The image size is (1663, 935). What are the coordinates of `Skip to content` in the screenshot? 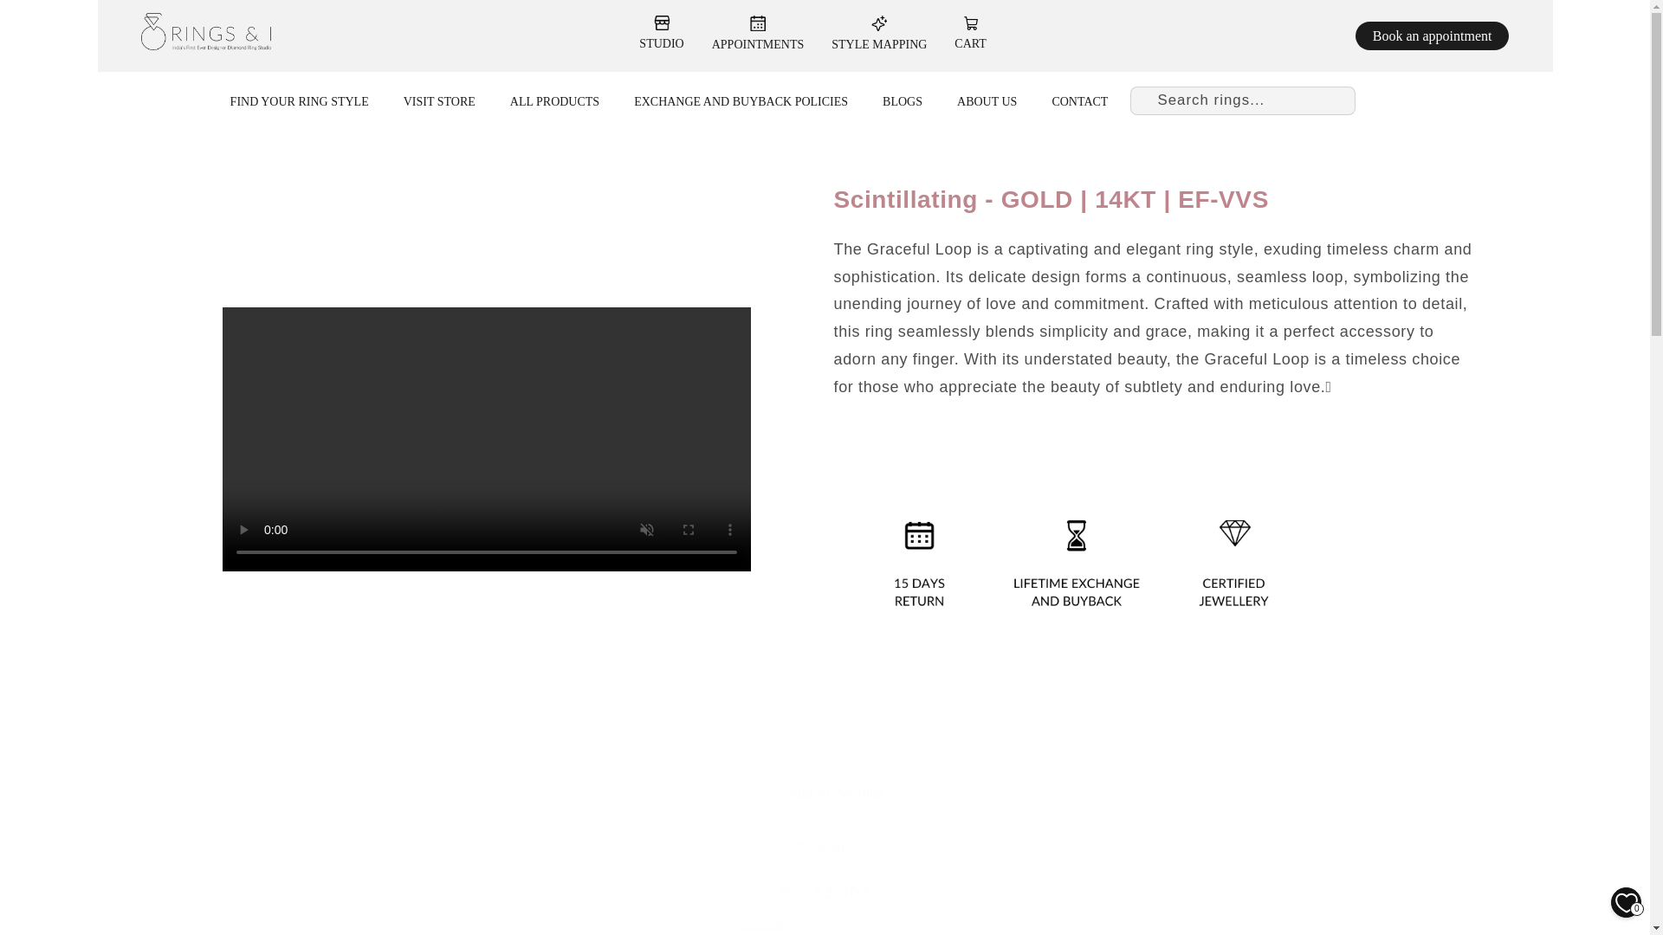 It's located at (54, 20).